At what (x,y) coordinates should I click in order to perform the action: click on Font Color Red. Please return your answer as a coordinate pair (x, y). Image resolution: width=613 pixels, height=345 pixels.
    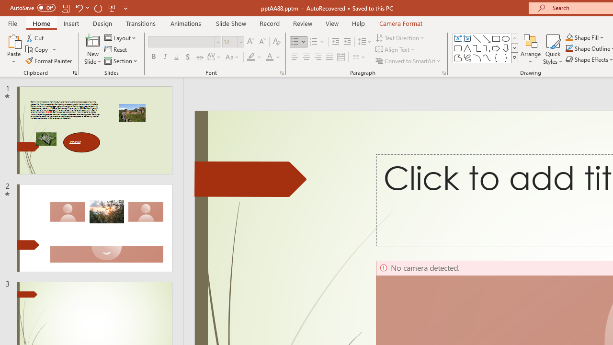
    Looking at the image, I should click on (269, 57).